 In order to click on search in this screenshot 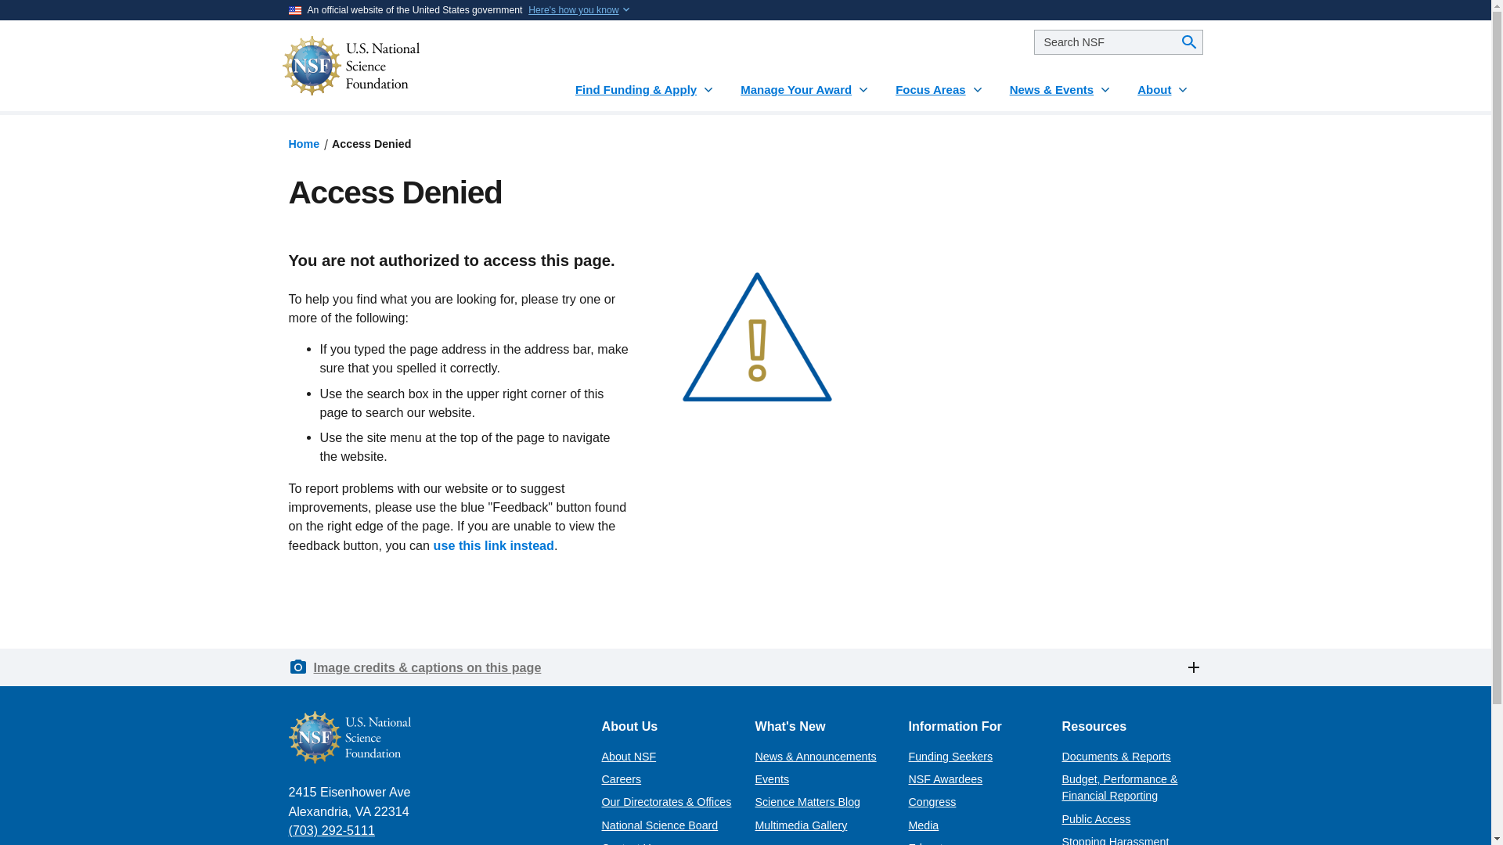, I will do `click(1118, 42)`.